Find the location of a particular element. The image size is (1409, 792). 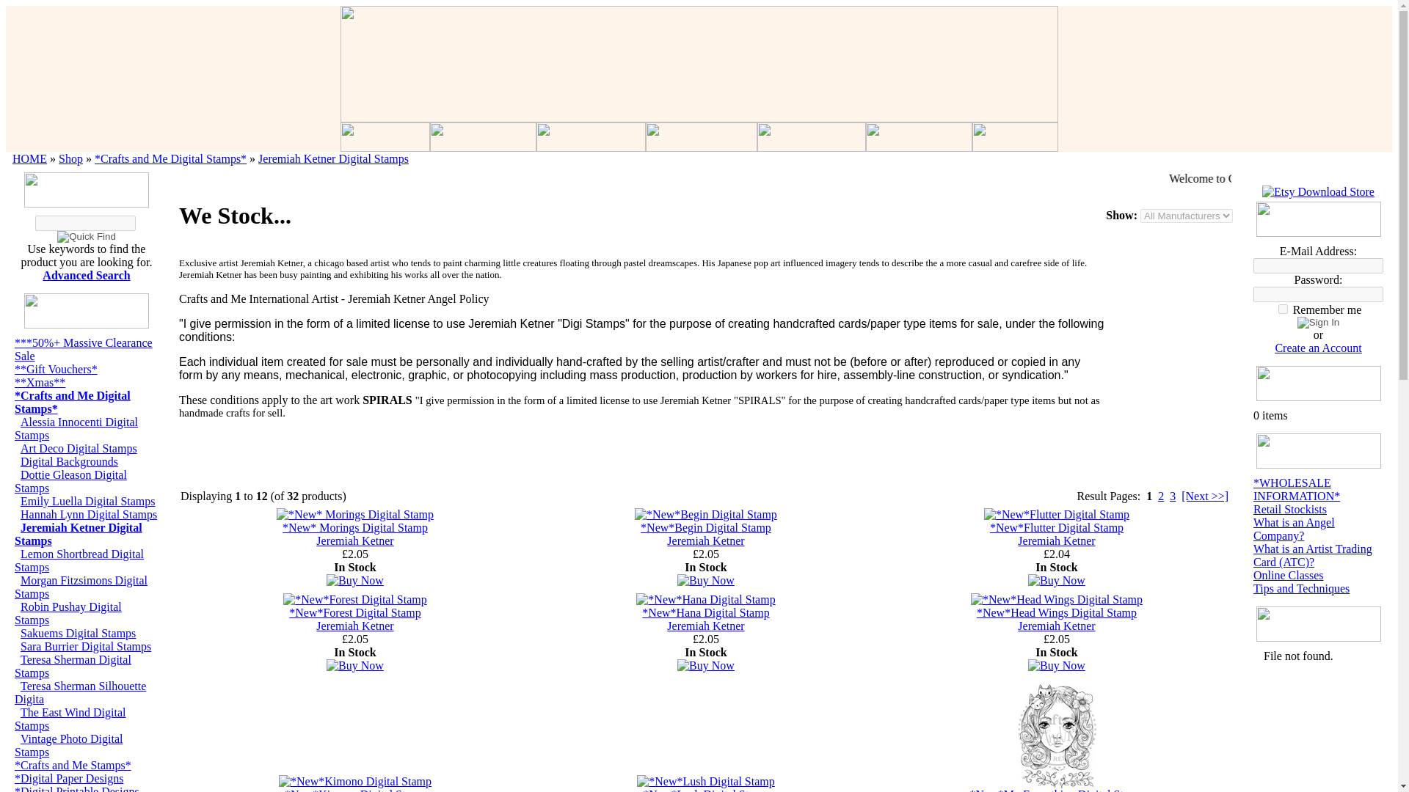

HOME is located at coordinates (29, 158).